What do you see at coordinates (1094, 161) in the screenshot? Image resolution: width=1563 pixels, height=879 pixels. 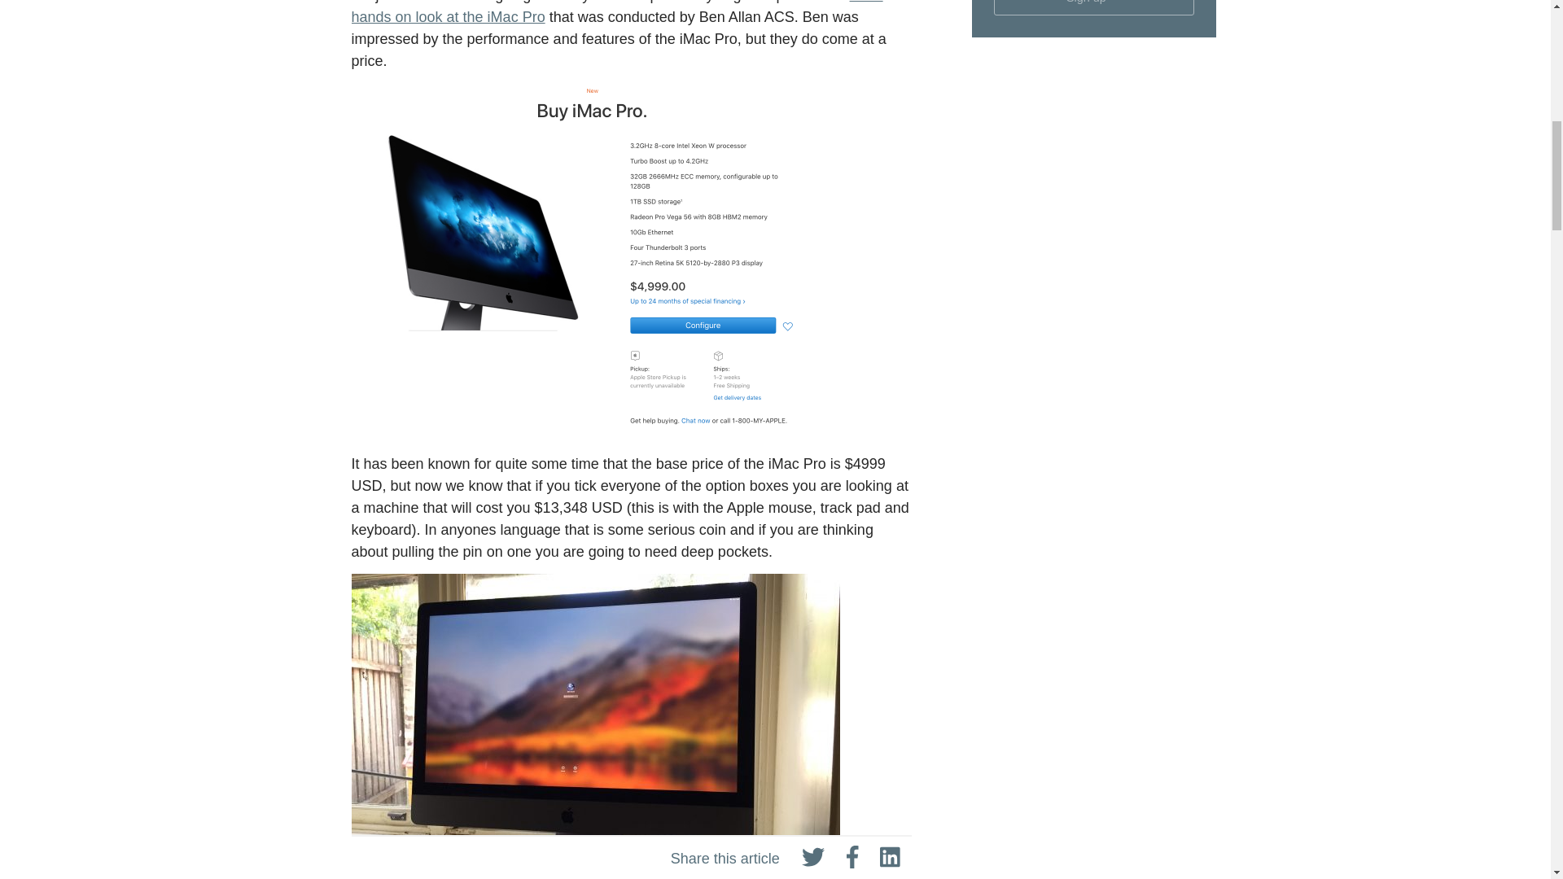 I see `3rd party ad content` at bounding box center [1094, 161].